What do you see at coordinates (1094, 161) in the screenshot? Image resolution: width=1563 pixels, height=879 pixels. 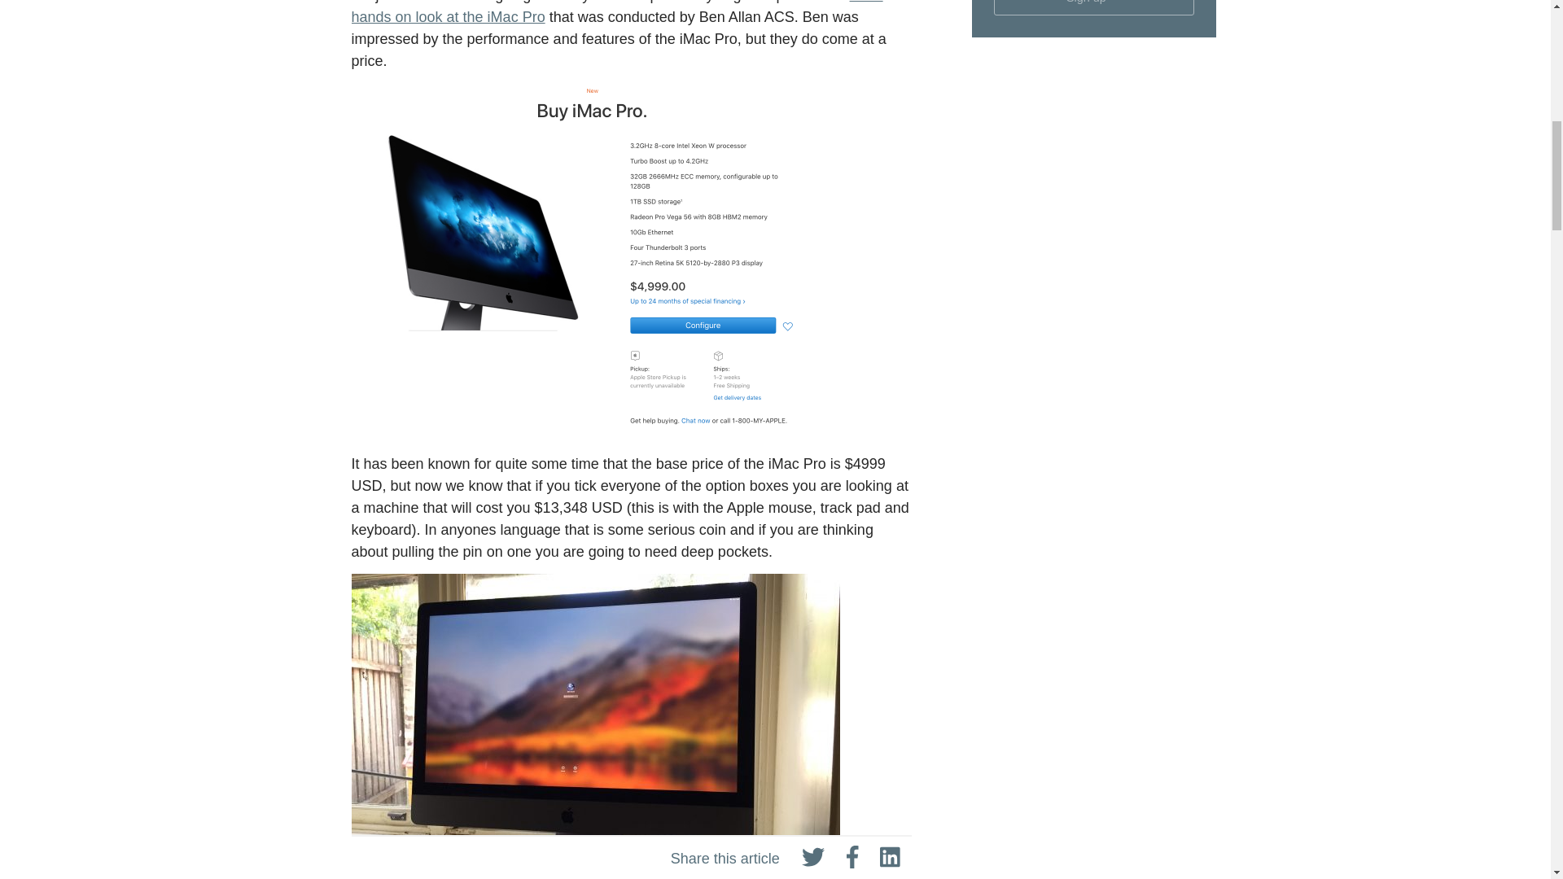 I see `3rd party ad content` at bounding box center [1094, 161].